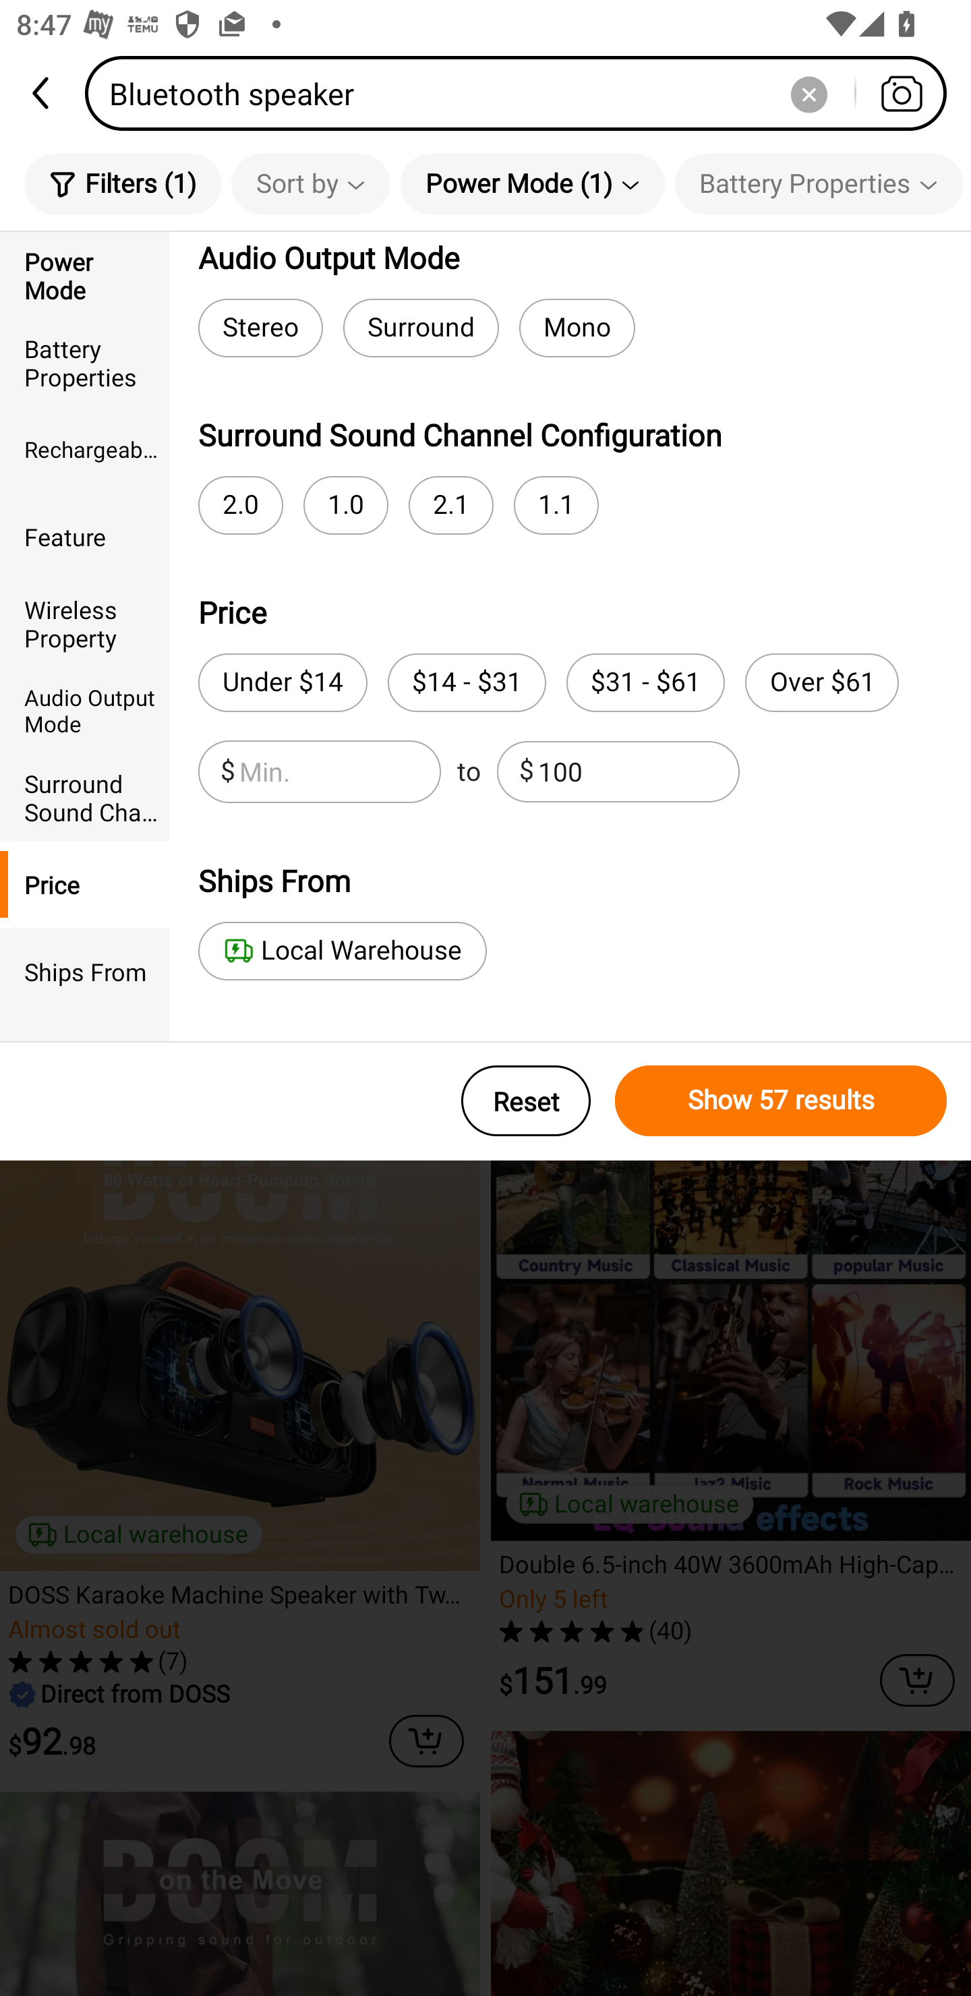  Describe the element at coordinates (467, 682) in the screenshot. I see `$14 - $31` at that location.